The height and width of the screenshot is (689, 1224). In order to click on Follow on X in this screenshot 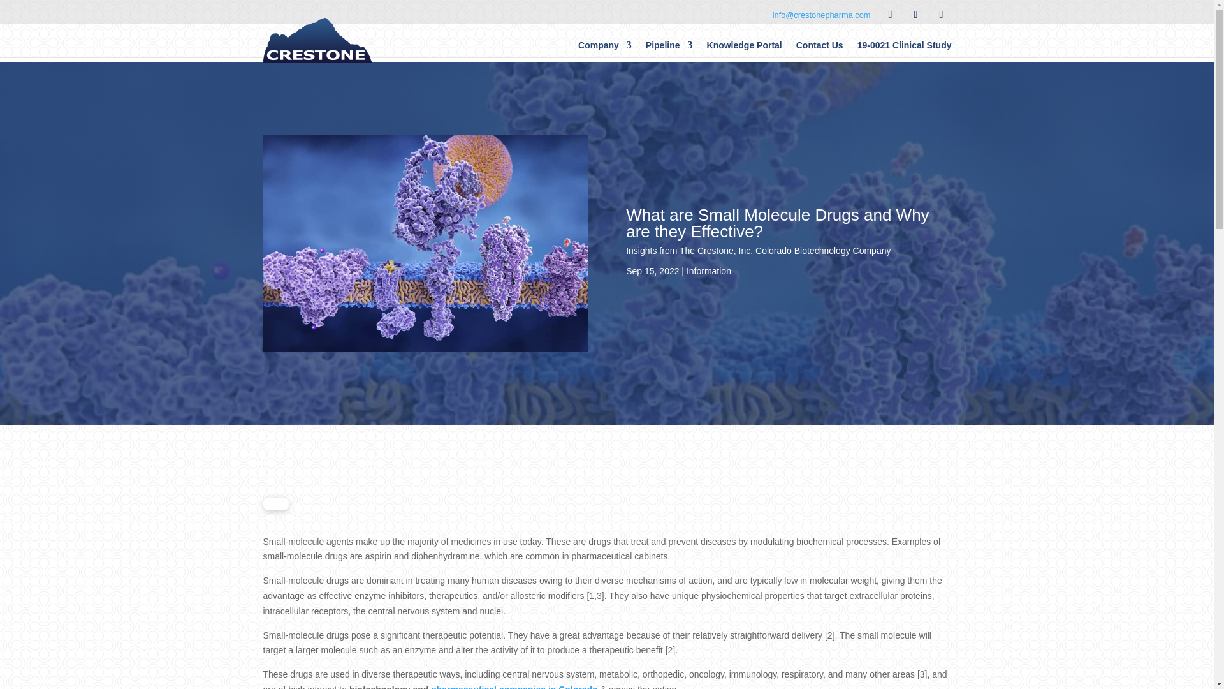, I will do `click(915, 14)`.